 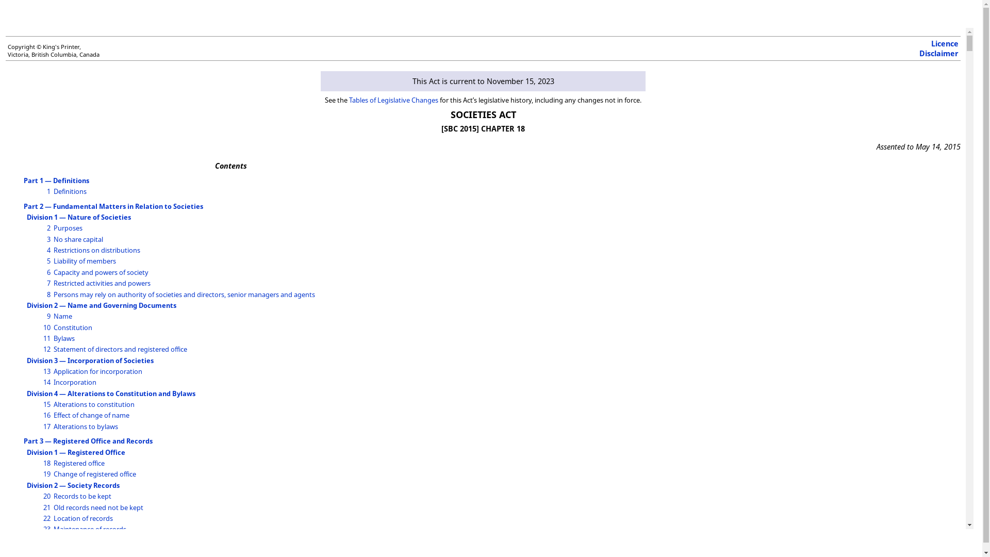 What do you see at coordinates (102, 283) in the screenshot?
I see `Restricted activities and powers` at bounding box center [102, 283].